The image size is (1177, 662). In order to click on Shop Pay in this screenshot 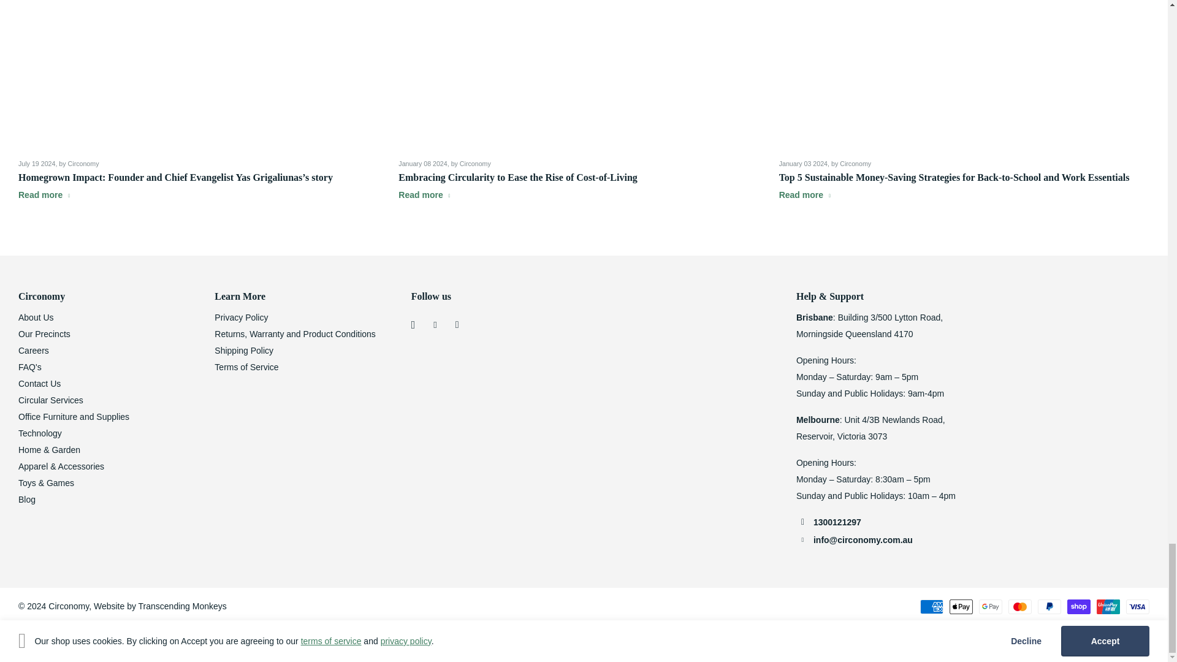, I will do `click(1079, 607)`.